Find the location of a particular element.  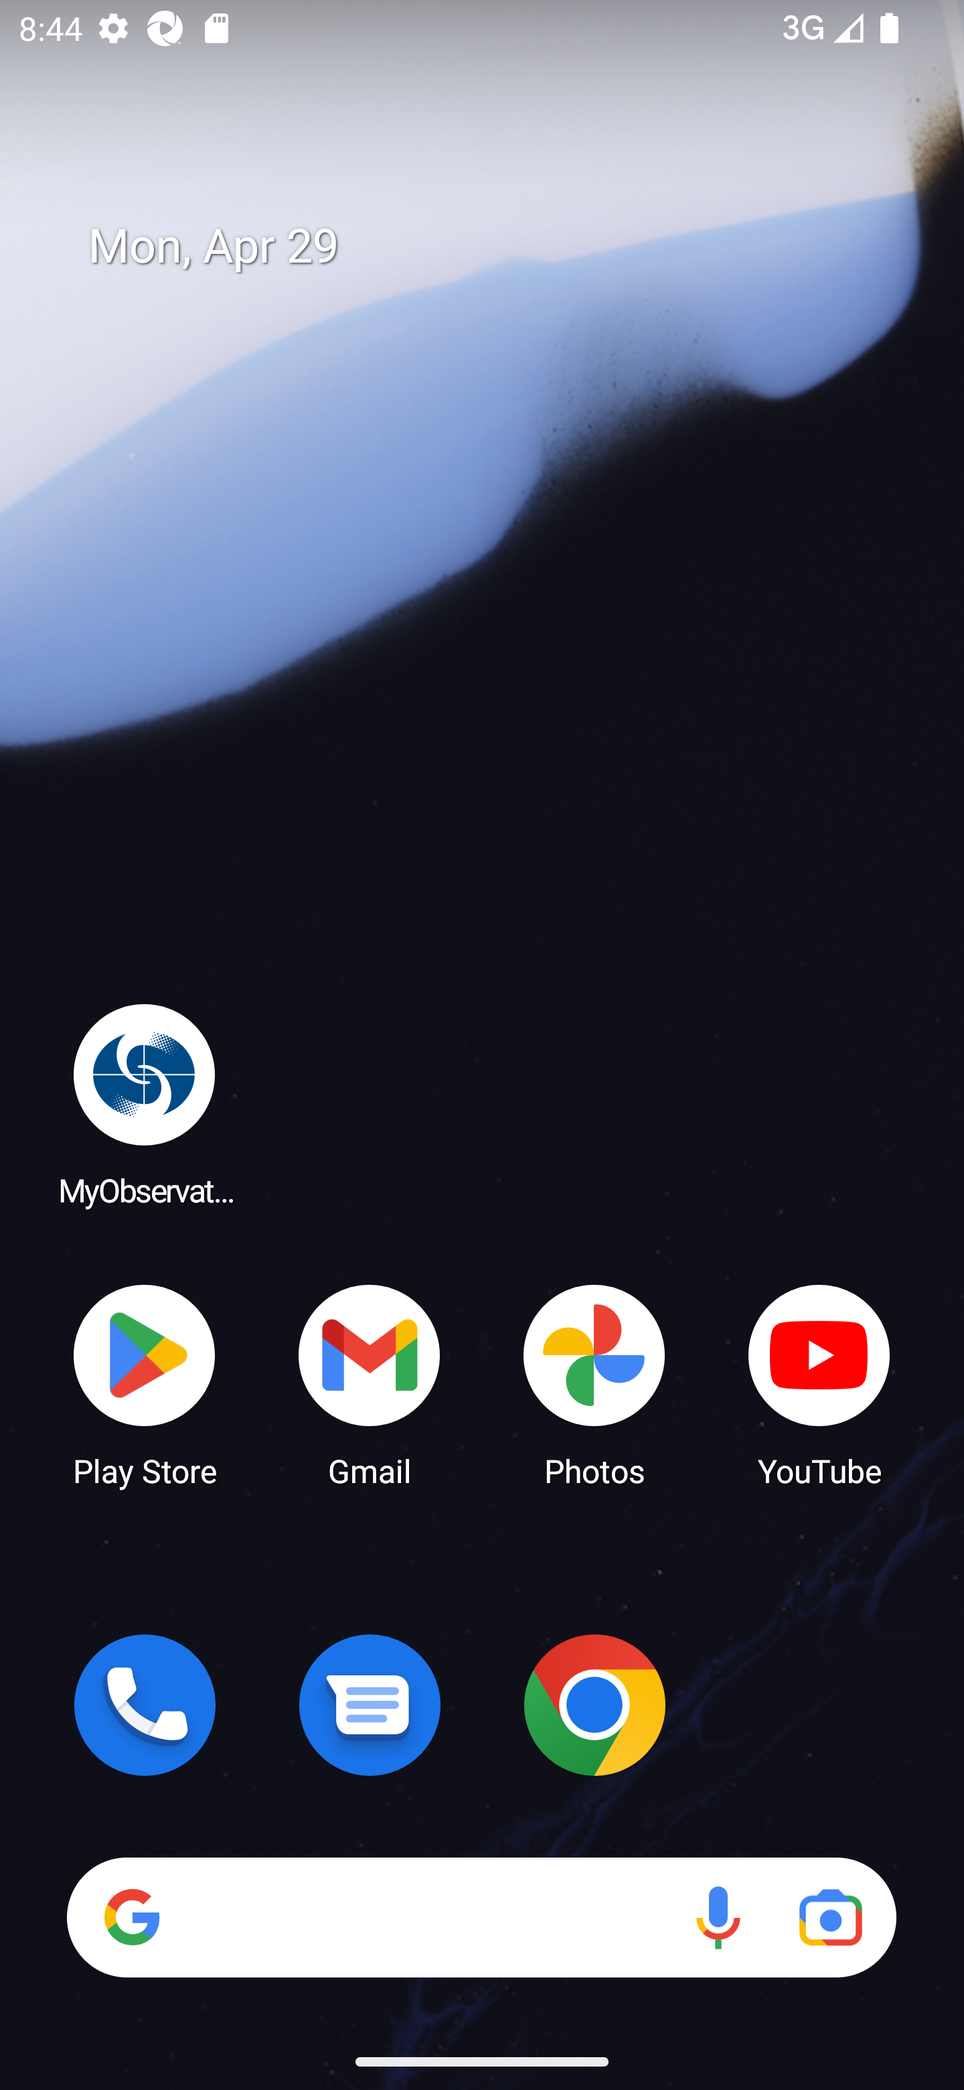

Chrome is located at coordinates (594, 1705).